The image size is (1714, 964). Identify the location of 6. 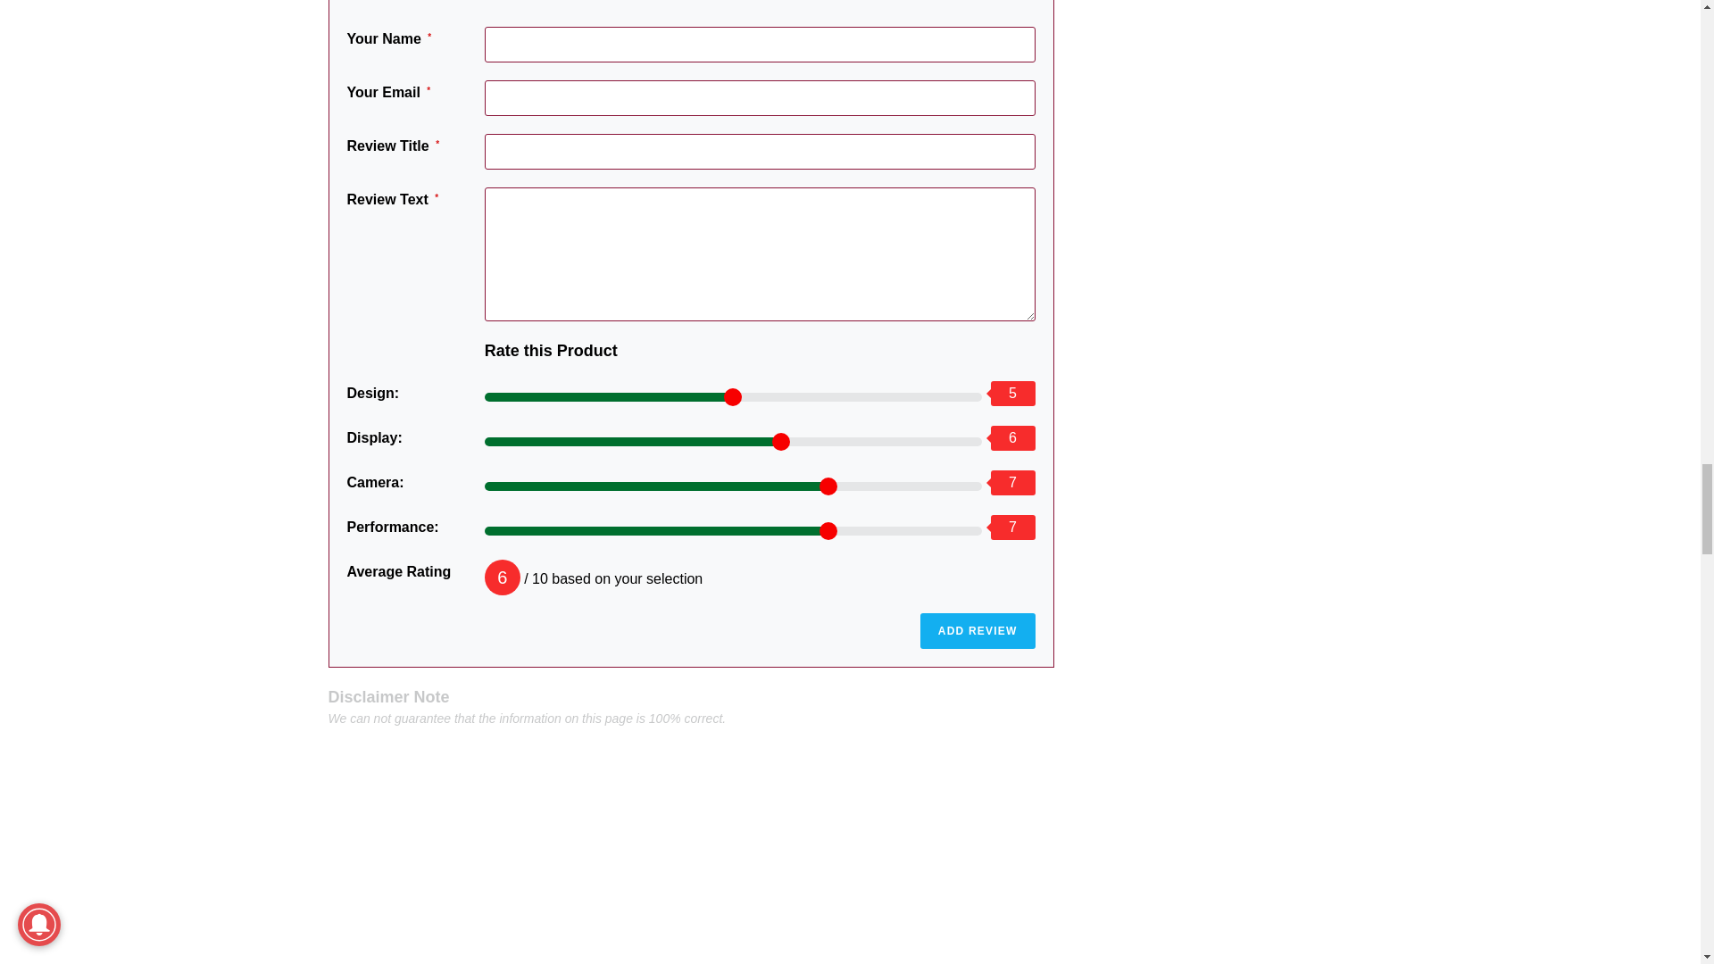
(734, 442).